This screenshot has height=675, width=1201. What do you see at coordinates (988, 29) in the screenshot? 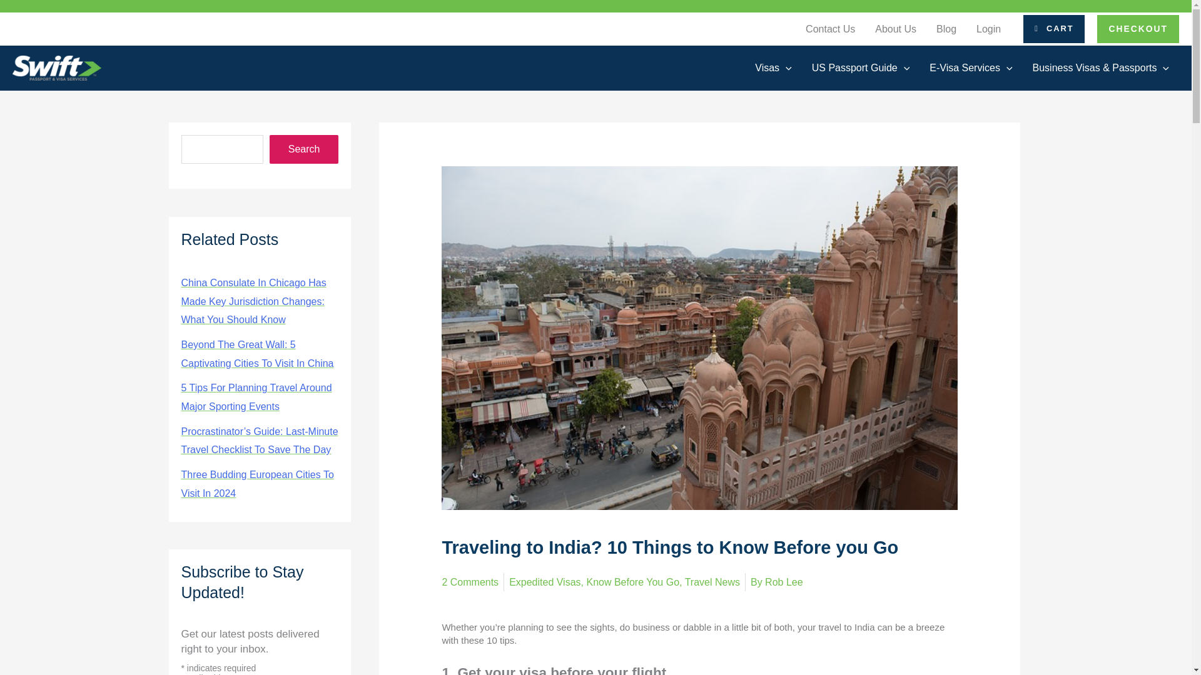
I see `Login` at bounding box center [988, 29].